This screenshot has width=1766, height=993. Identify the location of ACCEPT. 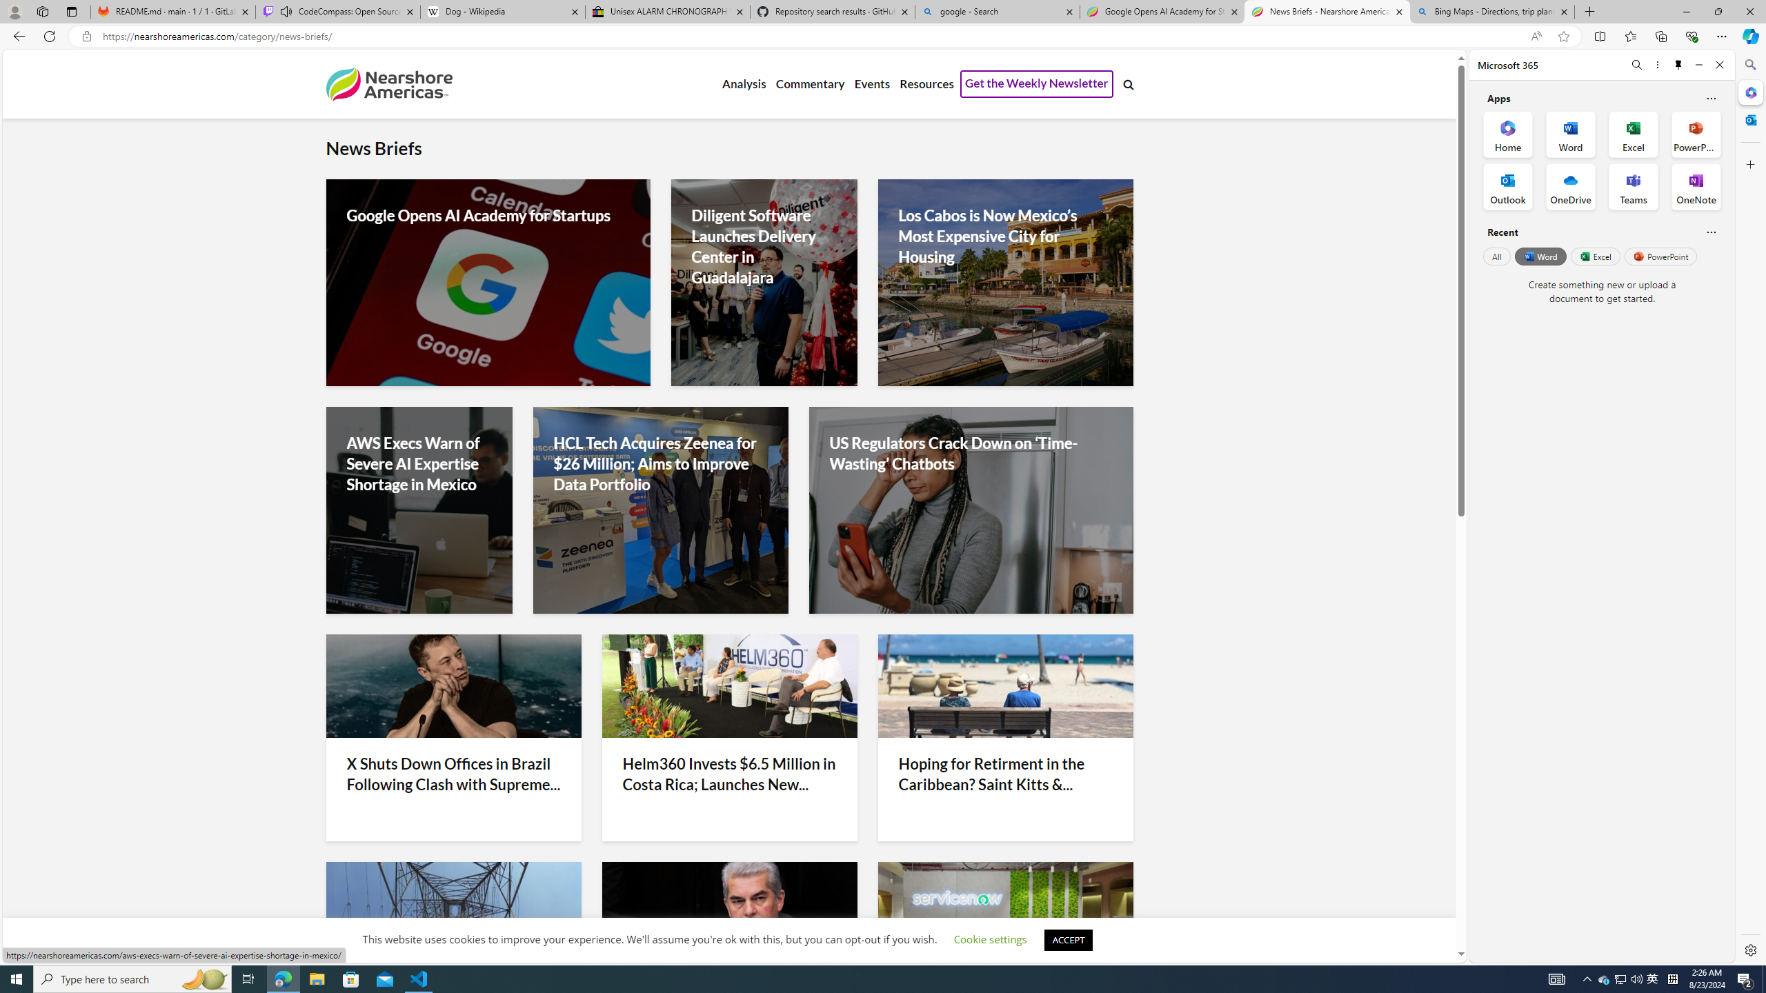
(1068, 940).